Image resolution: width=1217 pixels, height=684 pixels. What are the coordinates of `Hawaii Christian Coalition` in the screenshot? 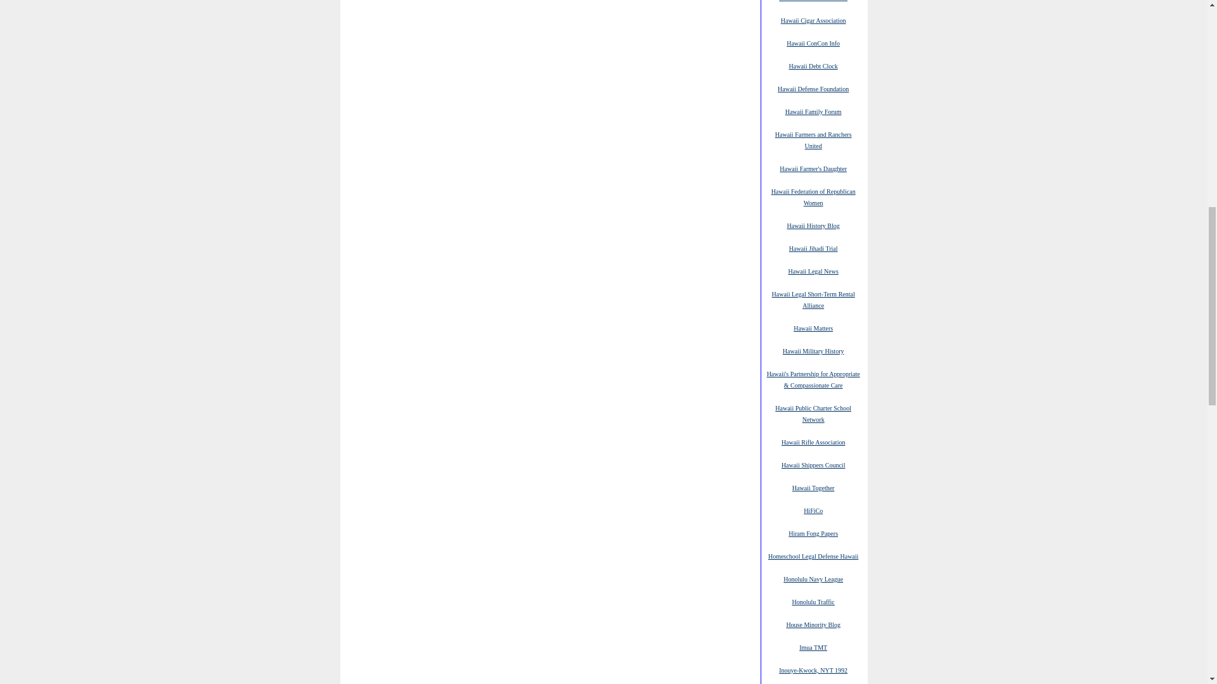 It's located at (813, 1).